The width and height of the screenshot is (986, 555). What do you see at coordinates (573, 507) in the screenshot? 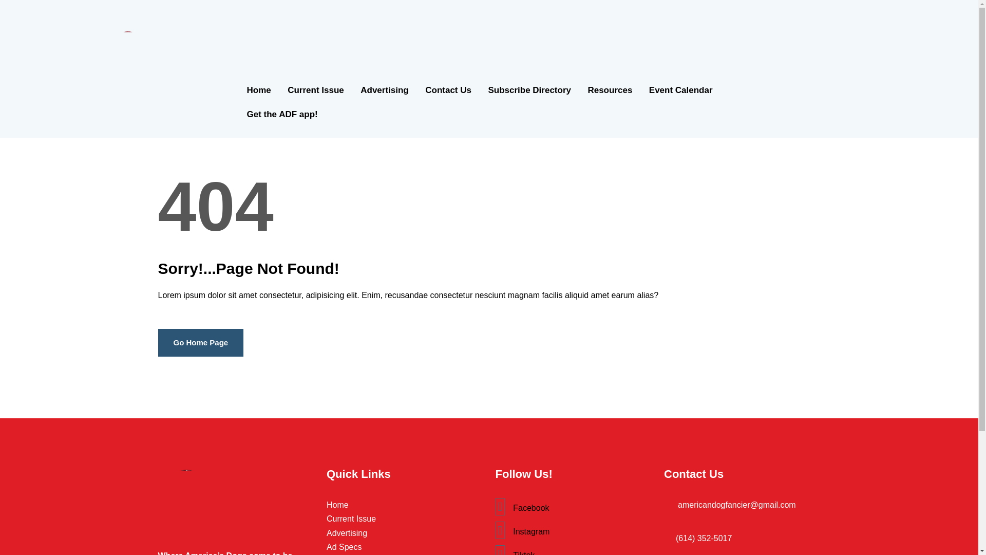
I see `Facebook` at bounding box center [573, 507].